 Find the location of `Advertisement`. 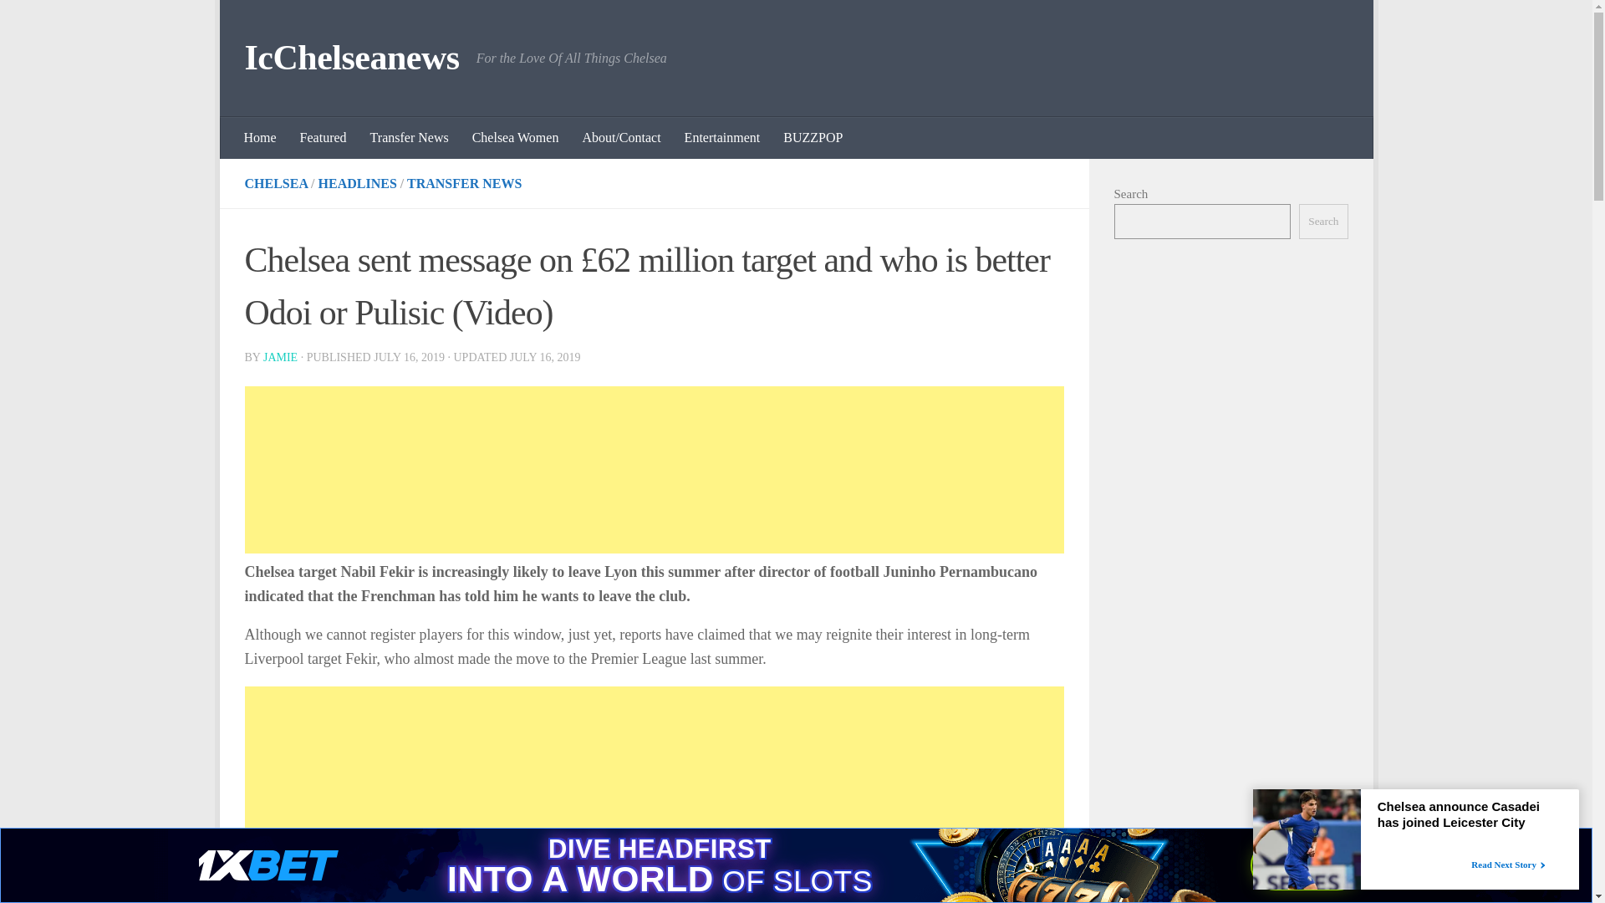

Advertisement is located at coordinates (578, 794).